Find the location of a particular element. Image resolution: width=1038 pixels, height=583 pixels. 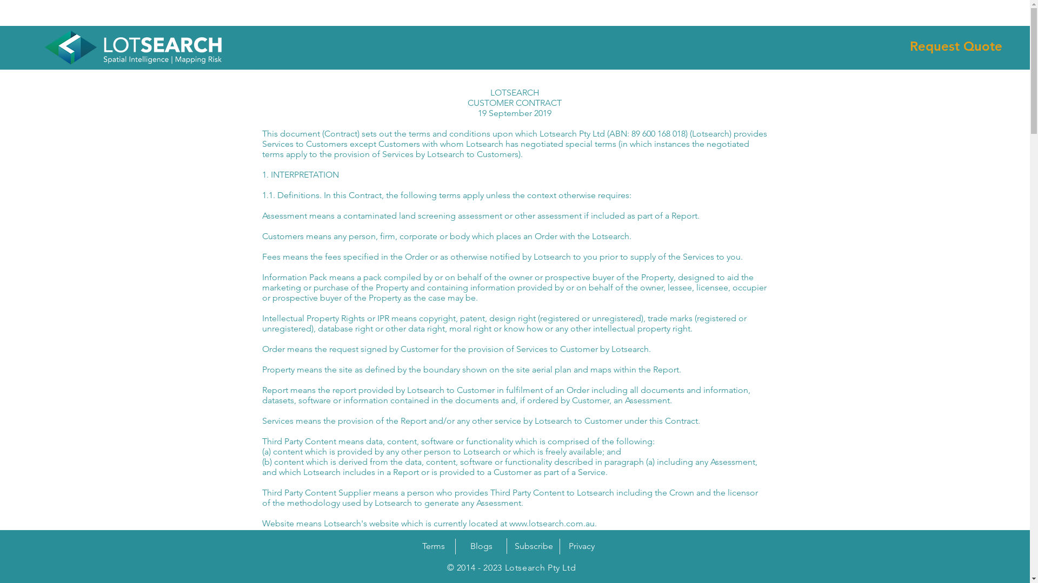

Request Quote is located at coordinates (956, 46).